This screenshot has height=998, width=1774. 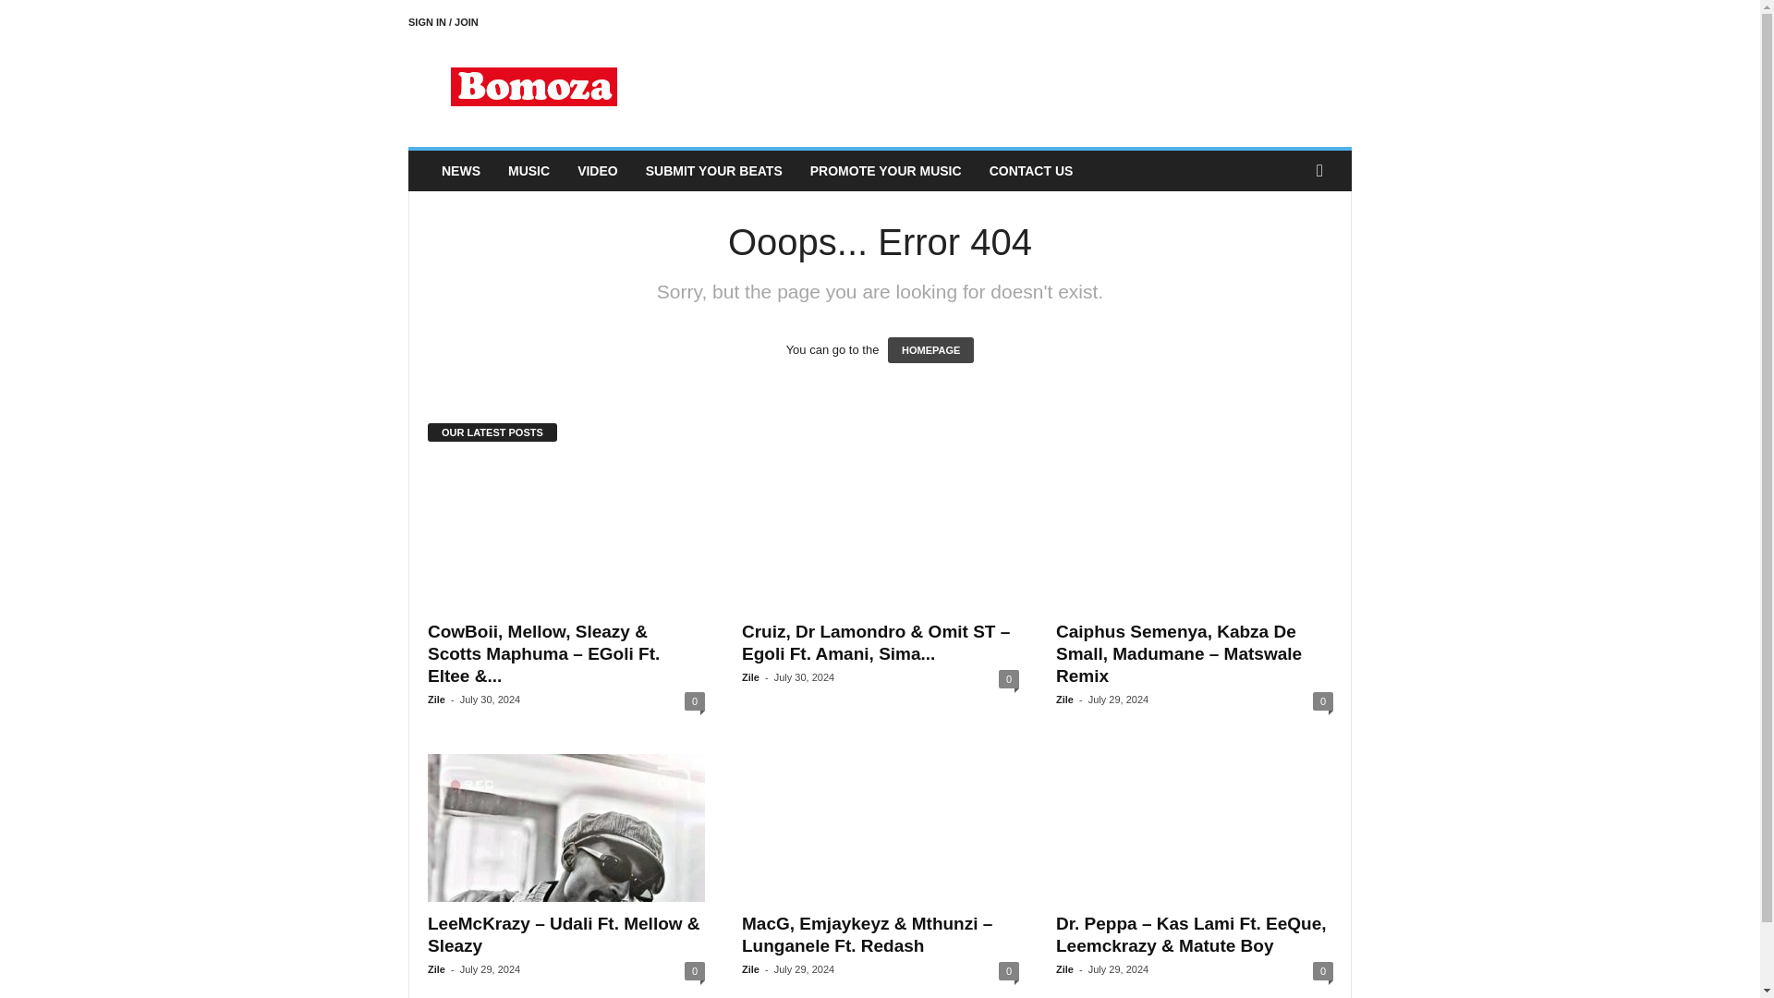 I want to click on Zile, so click(x=436, y=969).